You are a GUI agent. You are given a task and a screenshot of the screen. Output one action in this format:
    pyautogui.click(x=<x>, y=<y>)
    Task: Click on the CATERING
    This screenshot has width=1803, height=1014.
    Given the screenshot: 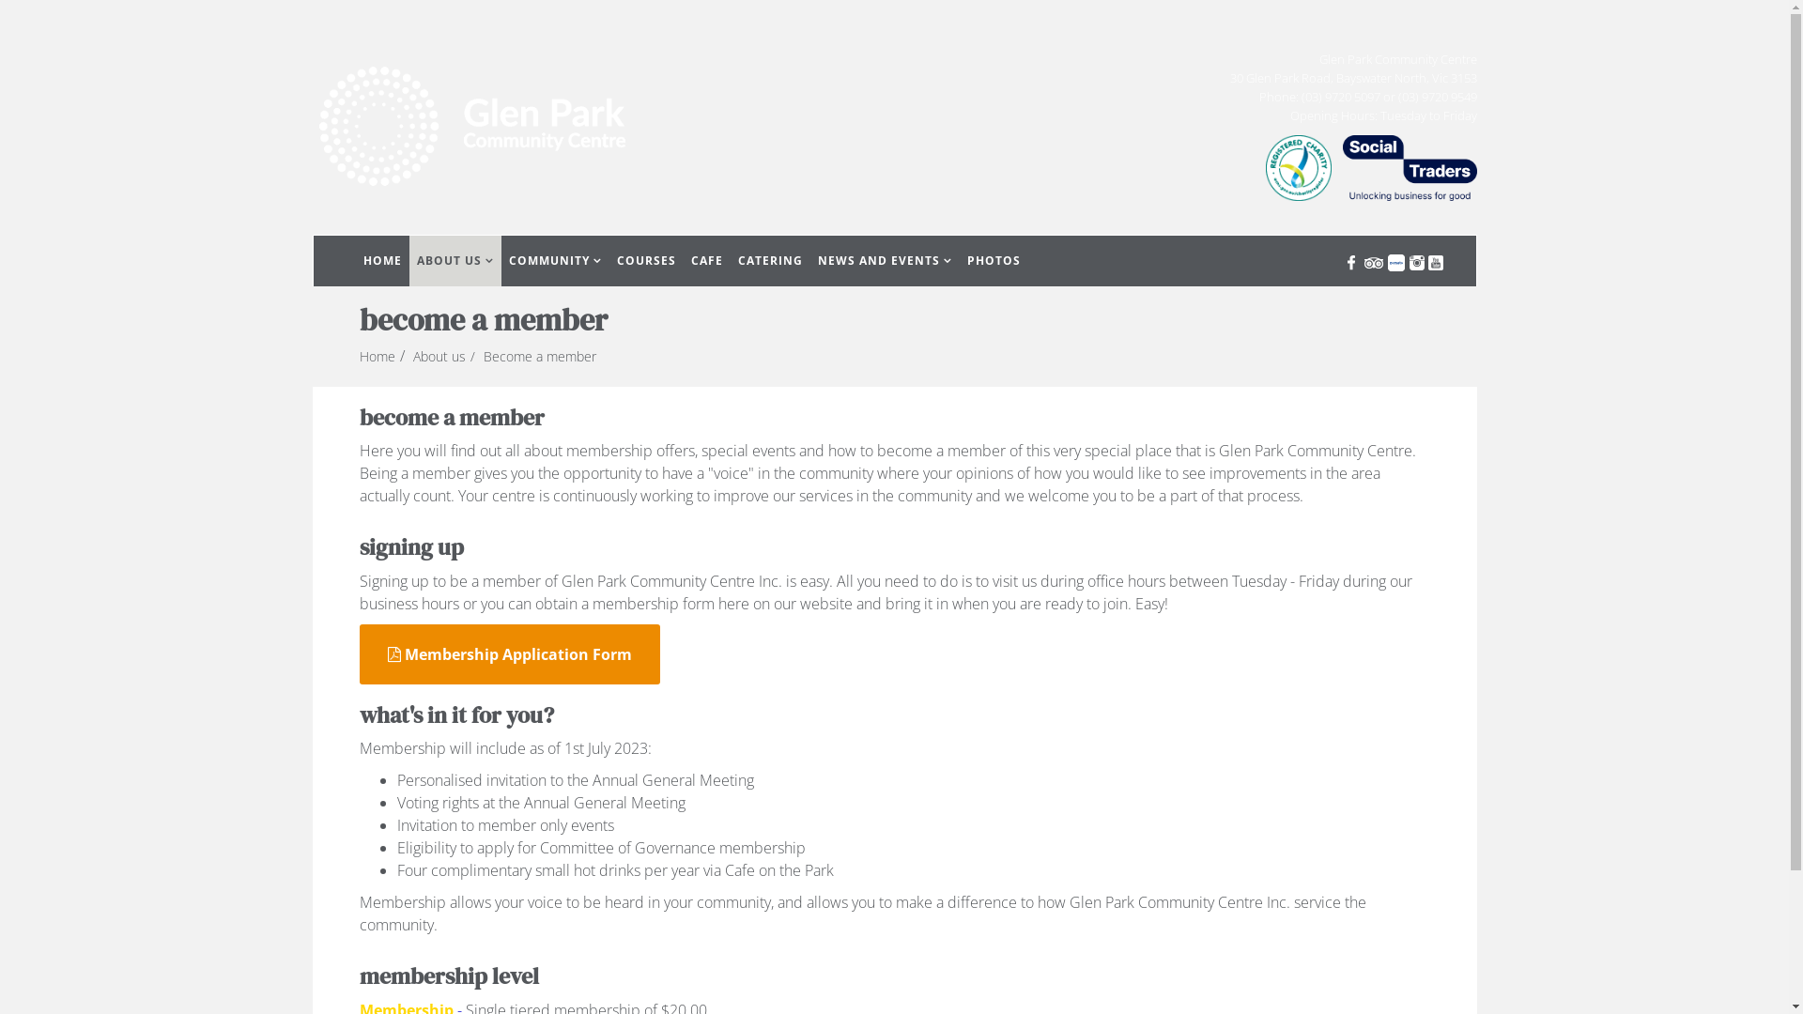 What is the action you would take?
    pyautogui.click(x=770, y=261)
    